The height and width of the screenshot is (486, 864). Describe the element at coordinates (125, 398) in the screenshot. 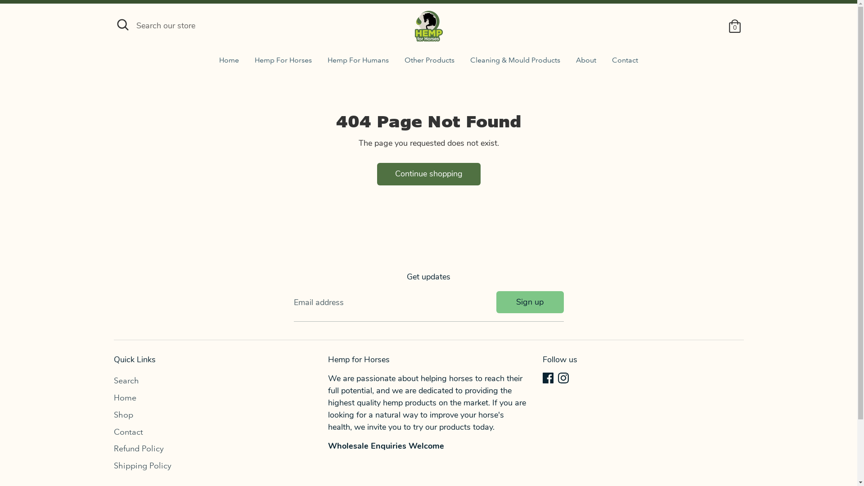

I see `Home` at that location.